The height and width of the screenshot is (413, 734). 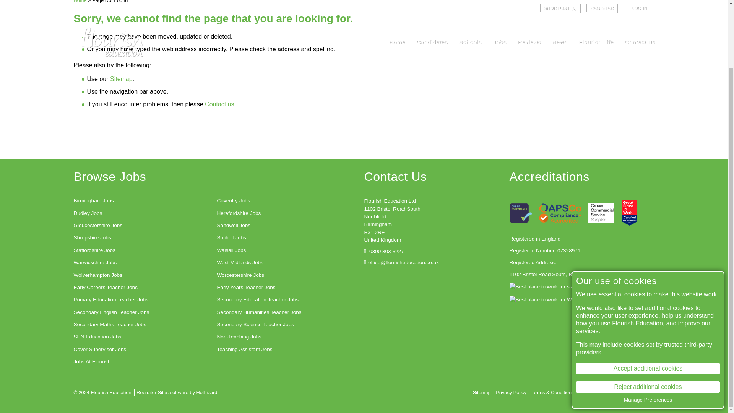 What do you see at coordinates (93, 200) in the screenshot?
I see `Birmingham Jobs` at bounding box center [93, 200].